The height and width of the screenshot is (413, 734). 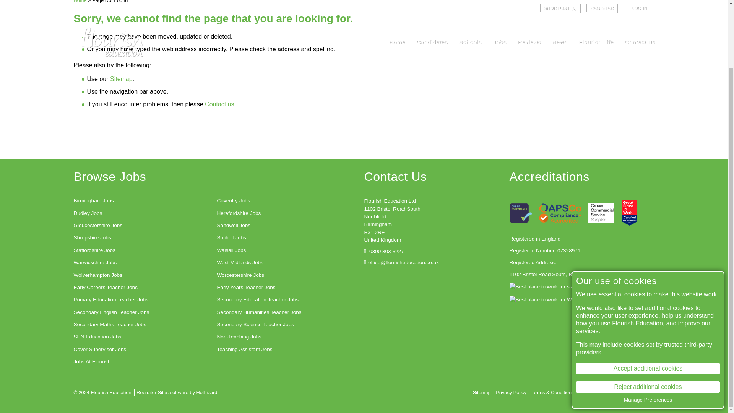 What do you see at coordinates (93, 200) in the screenshot?
I see `Birmingham Jobs` at bounding box center [93, 200].